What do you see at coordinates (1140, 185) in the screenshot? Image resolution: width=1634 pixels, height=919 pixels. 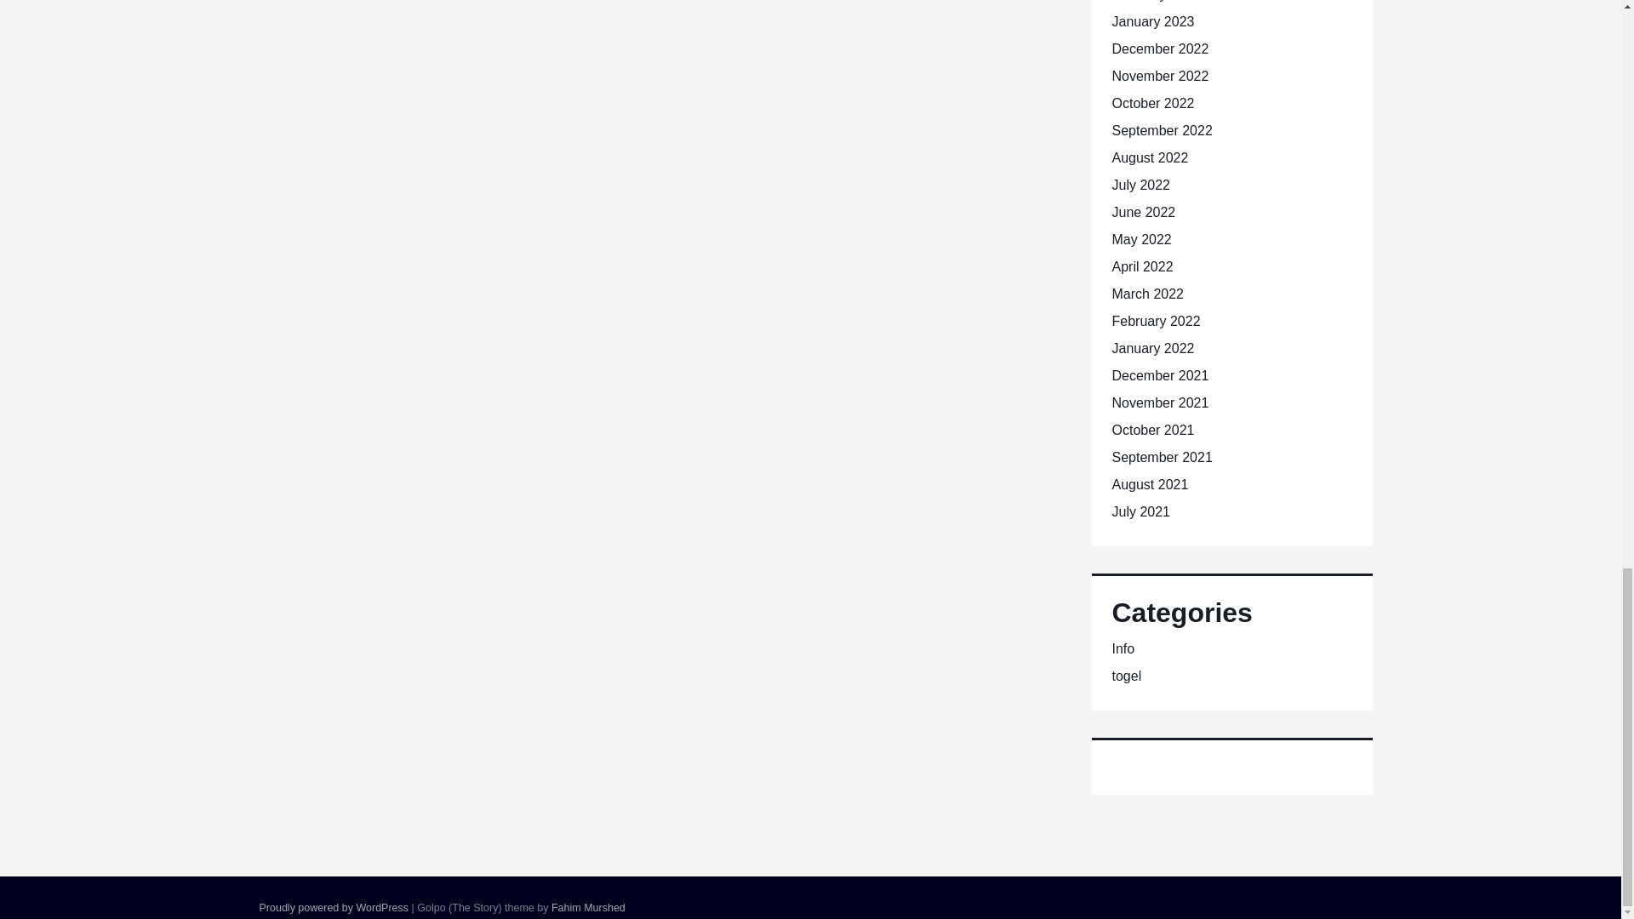 I see `July 2022` at bounding box center [1140, 185].